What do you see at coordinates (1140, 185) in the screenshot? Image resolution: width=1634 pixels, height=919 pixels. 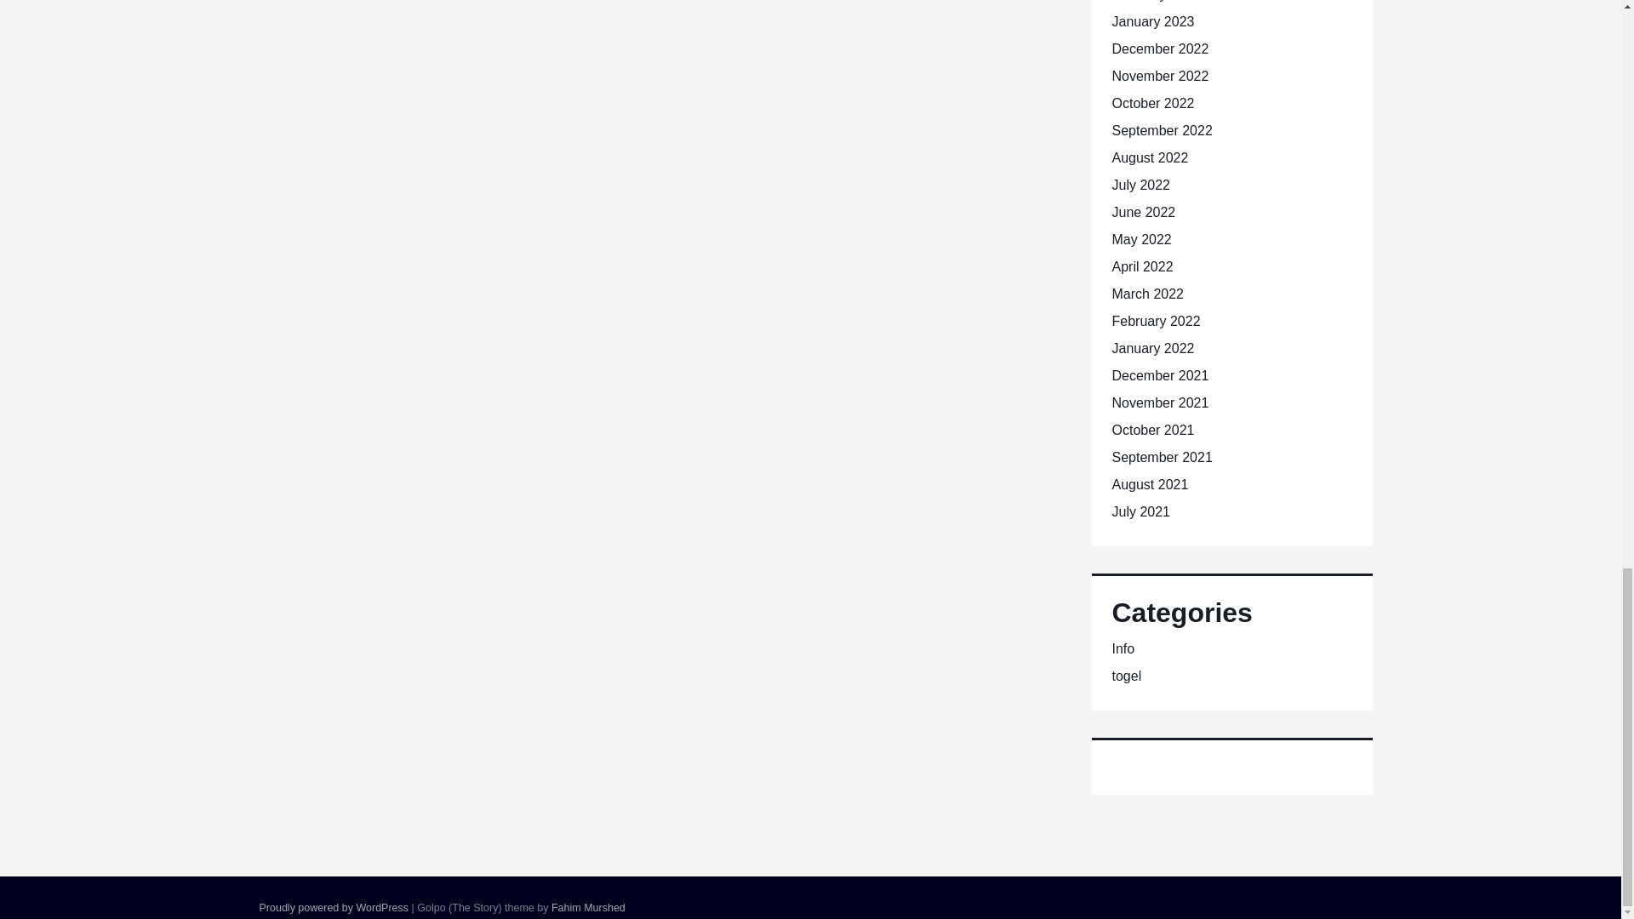 I see `July 2022` at bounding box center [1140, 185].